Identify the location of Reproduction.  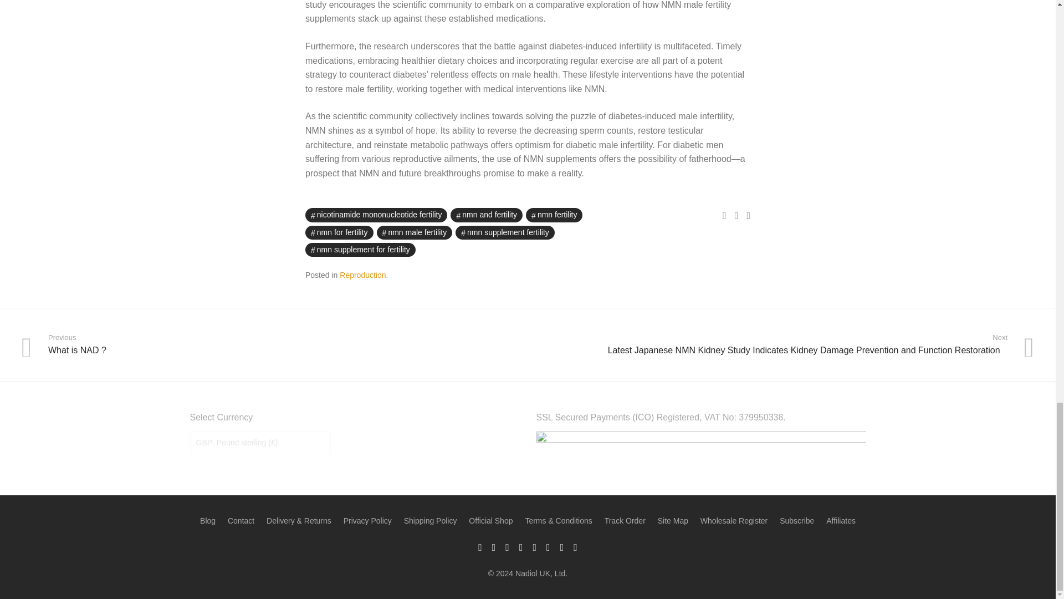
(362, 275).